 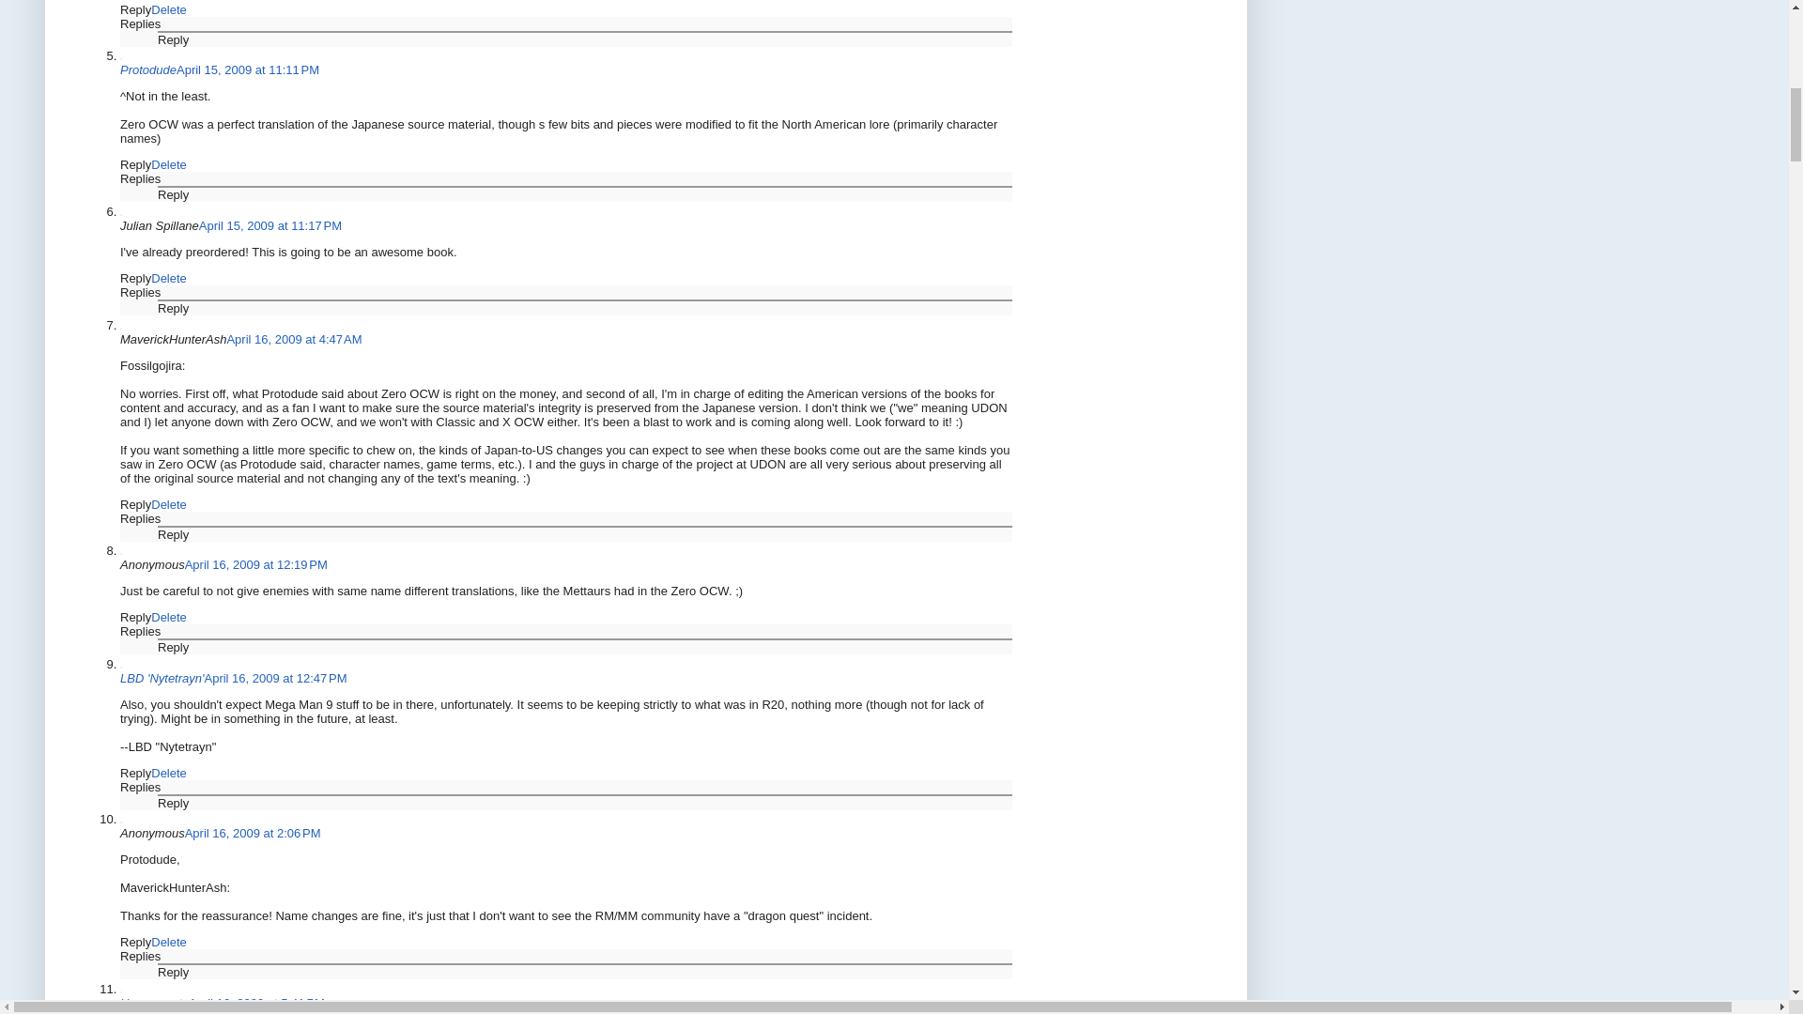 What do you see at coordinates (135, 164) in the screenshot?
I see `Reply` at bounding box center [135, 164].